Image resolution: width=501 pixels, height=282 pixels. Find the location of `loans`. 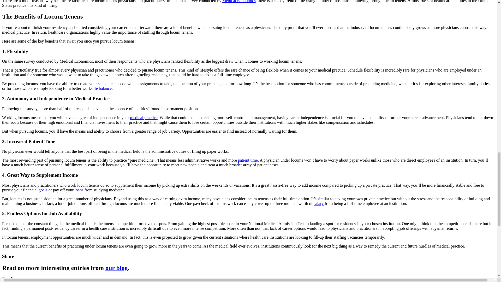

loans is located at coordinates (79, 190).